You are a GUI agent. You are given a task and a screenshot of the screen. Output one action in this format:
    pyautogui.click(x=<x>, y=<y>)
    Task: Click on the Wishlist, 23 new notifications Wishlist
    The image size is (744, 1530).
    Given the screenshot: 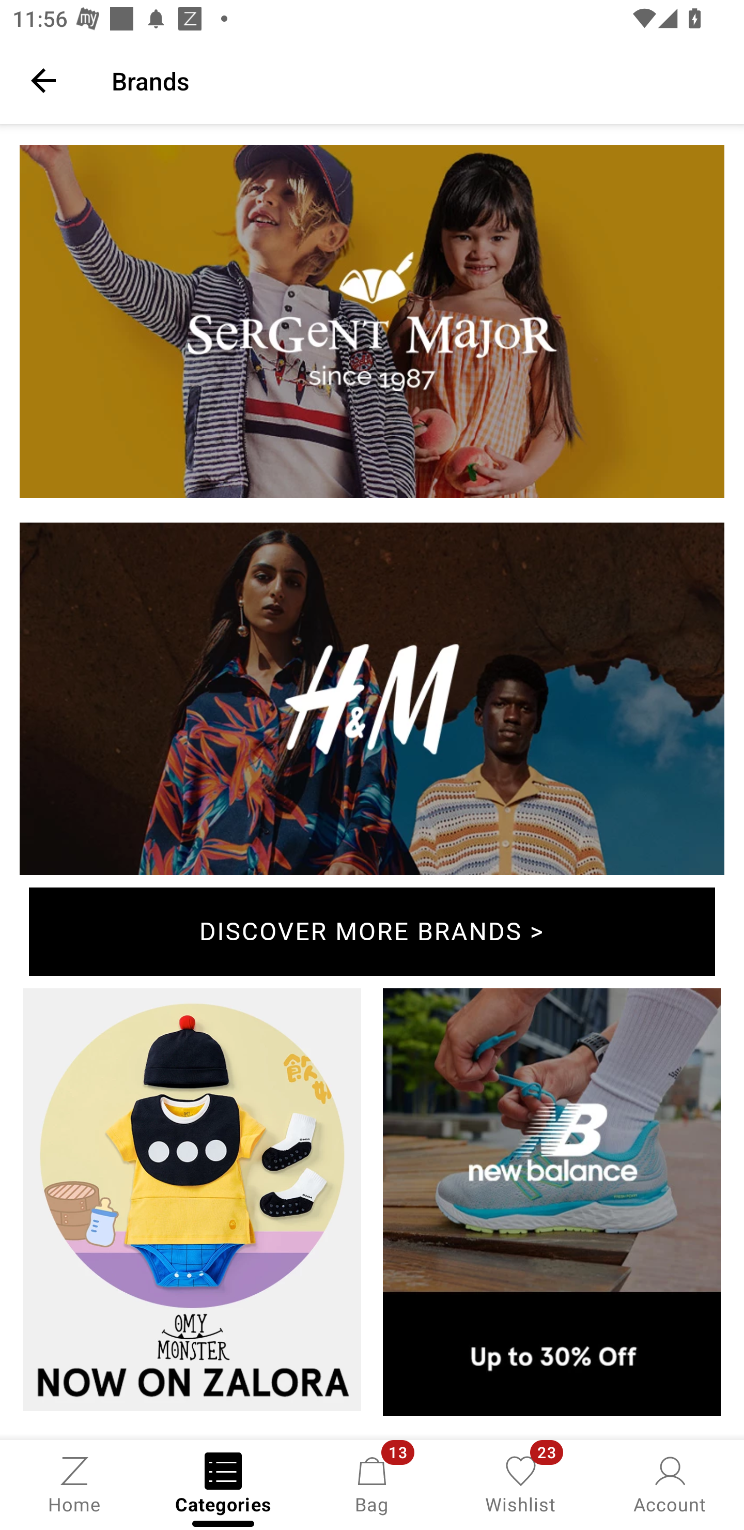 What is the action you would take?
    pyautogui.click(x=521, y=1483)
    